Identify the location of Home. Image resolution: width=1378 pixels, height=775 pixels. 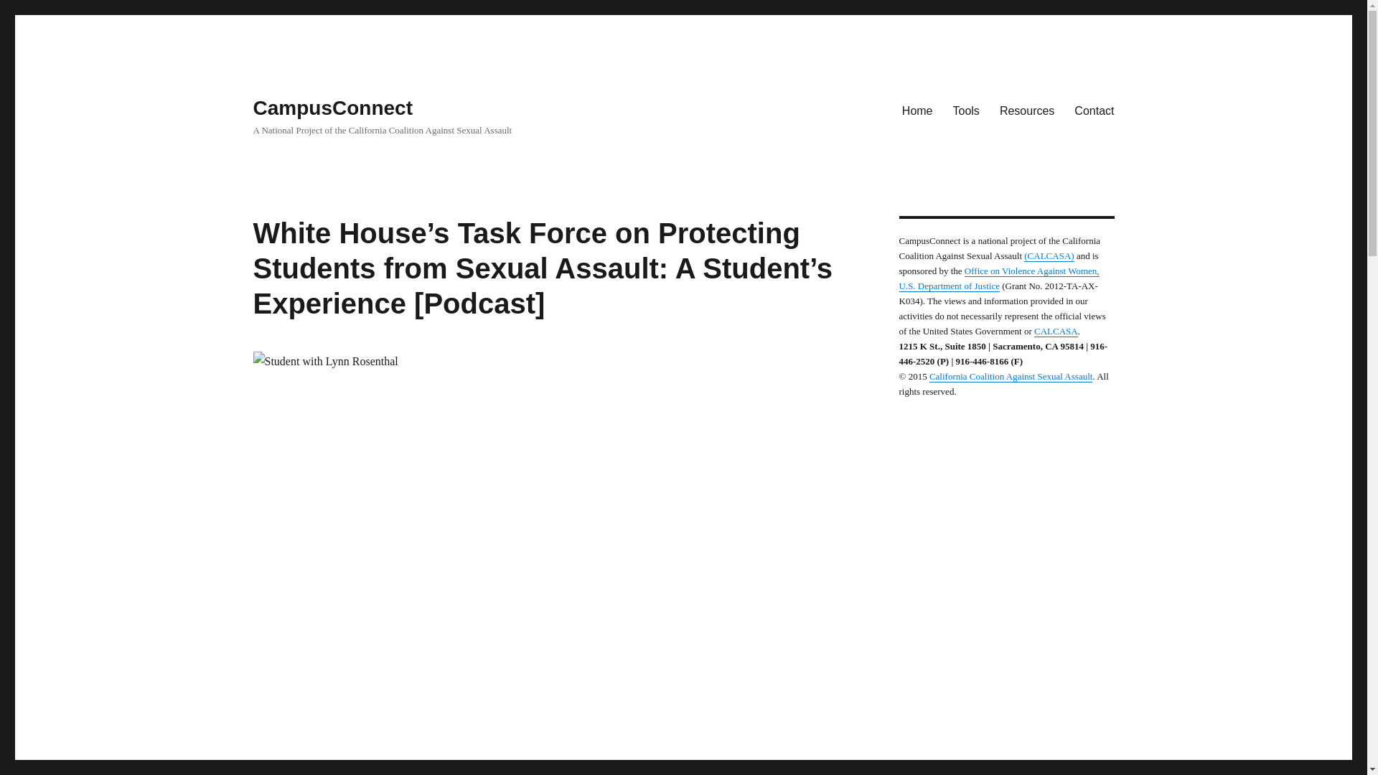
(917, 110).